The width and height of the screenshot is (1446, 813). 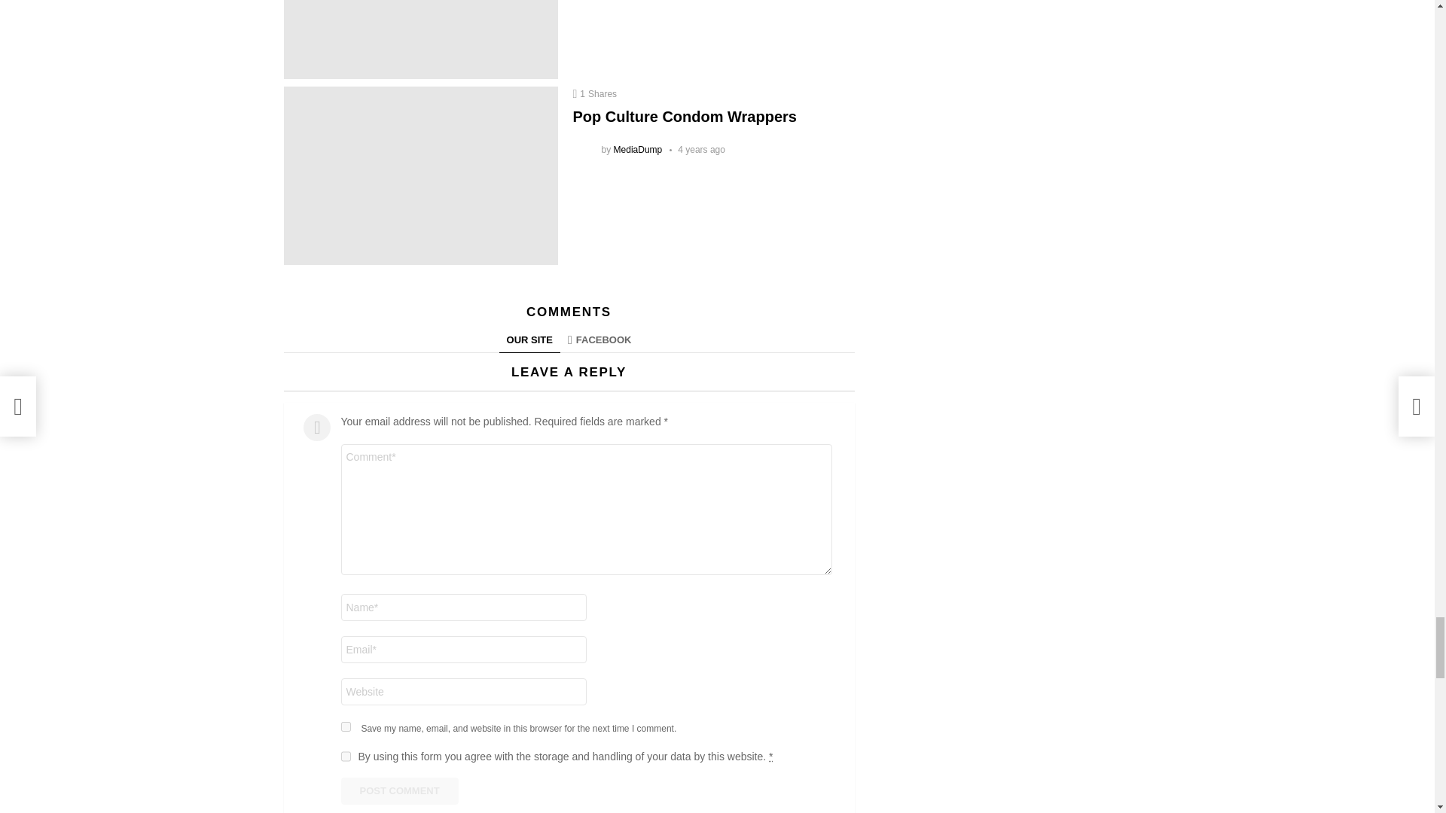 What do you see at coordinates (345, 727) in the screenshot?
I see `yes` at bounding box center [345, 727].